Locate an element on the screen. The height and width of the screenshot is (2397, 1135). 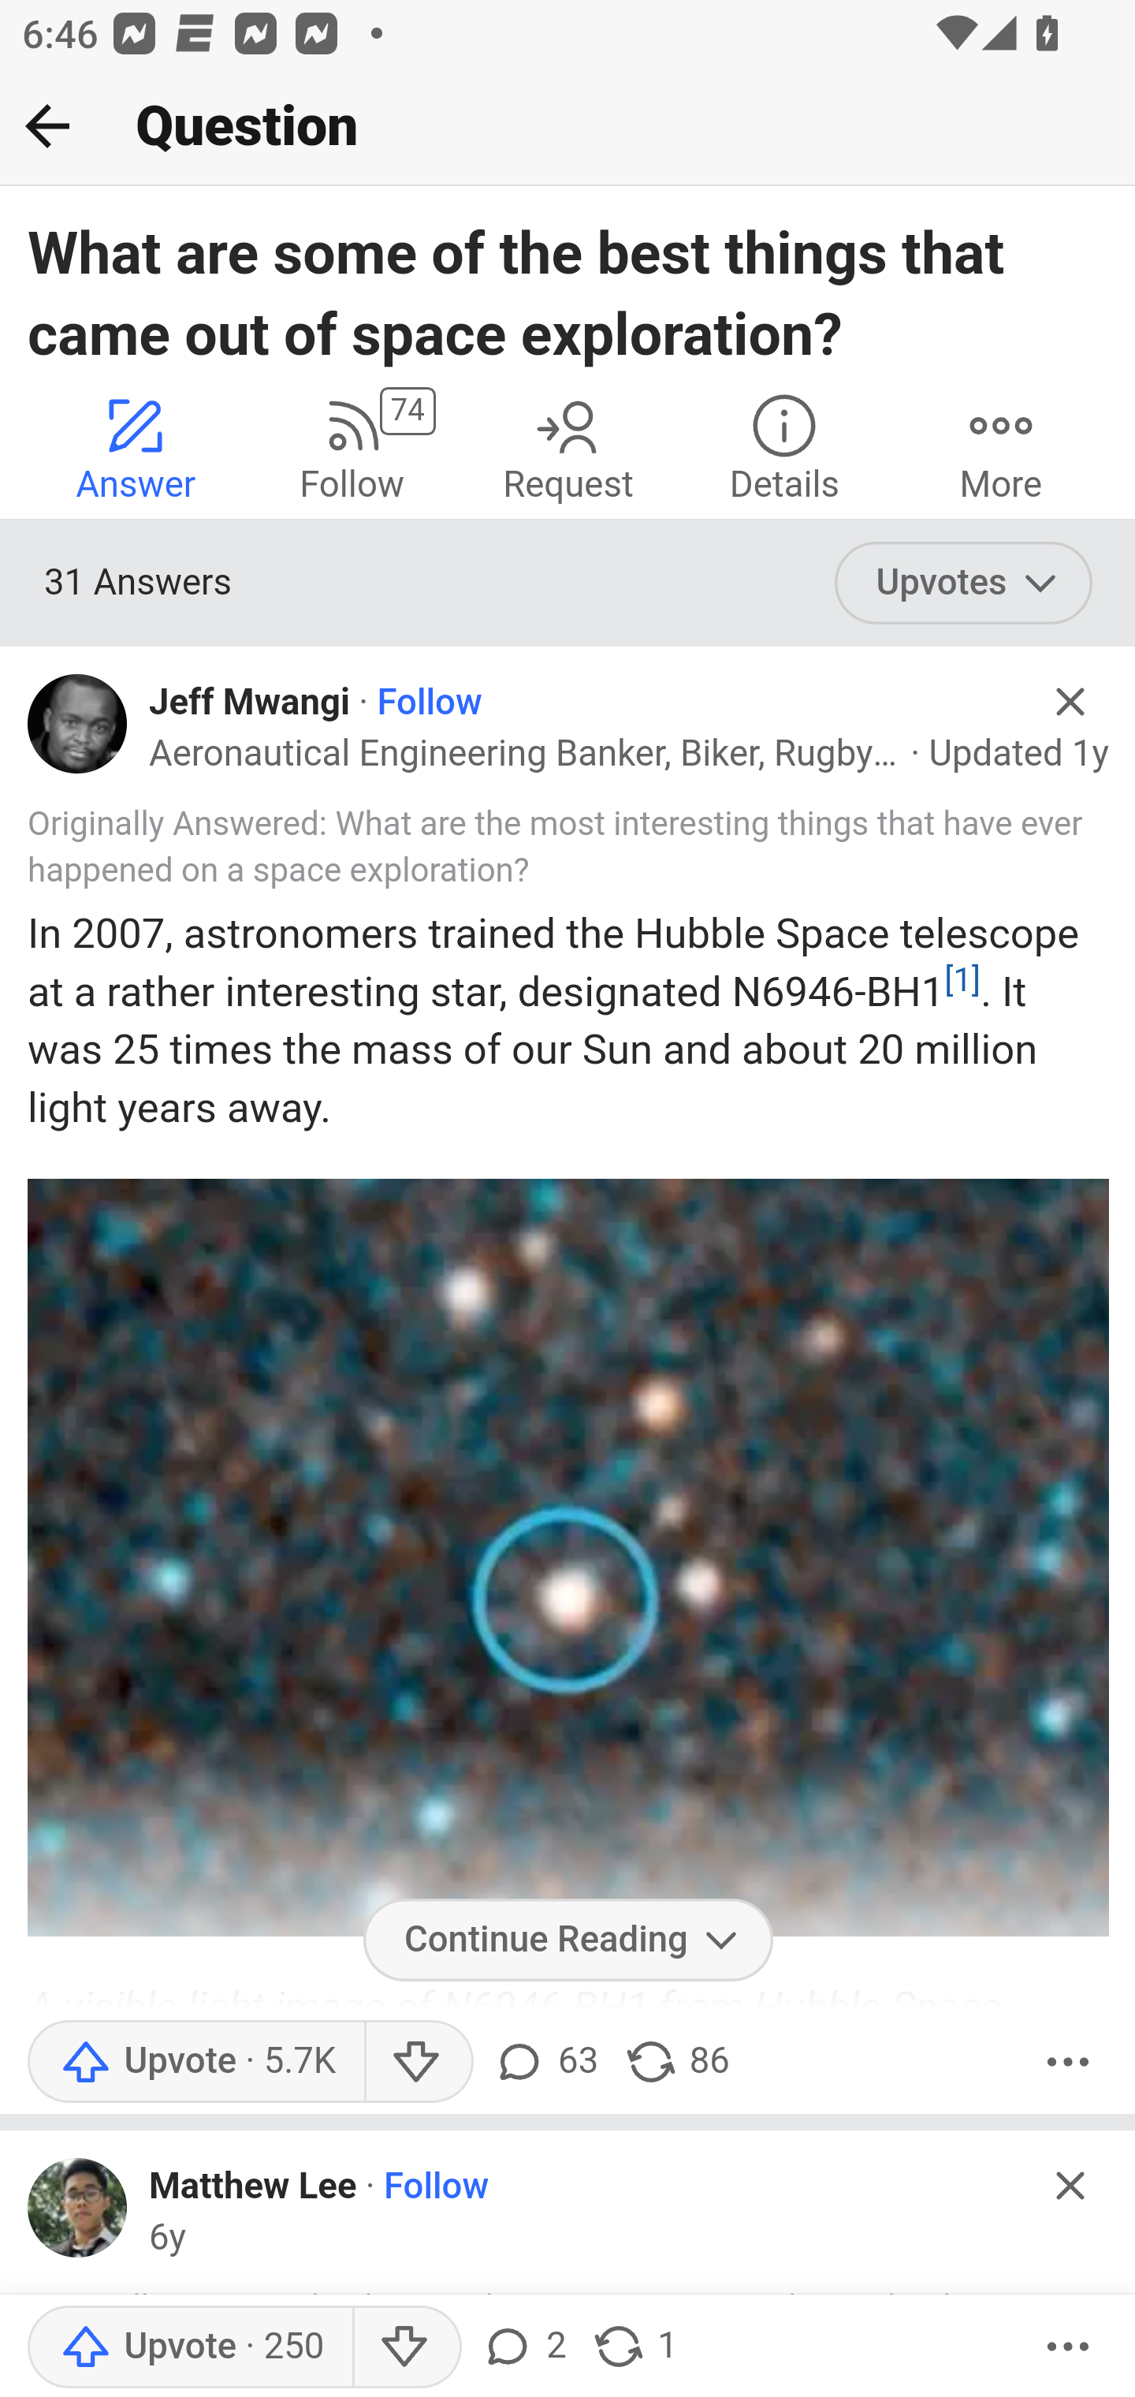
Hide is located at coordinates (1070, 2184).